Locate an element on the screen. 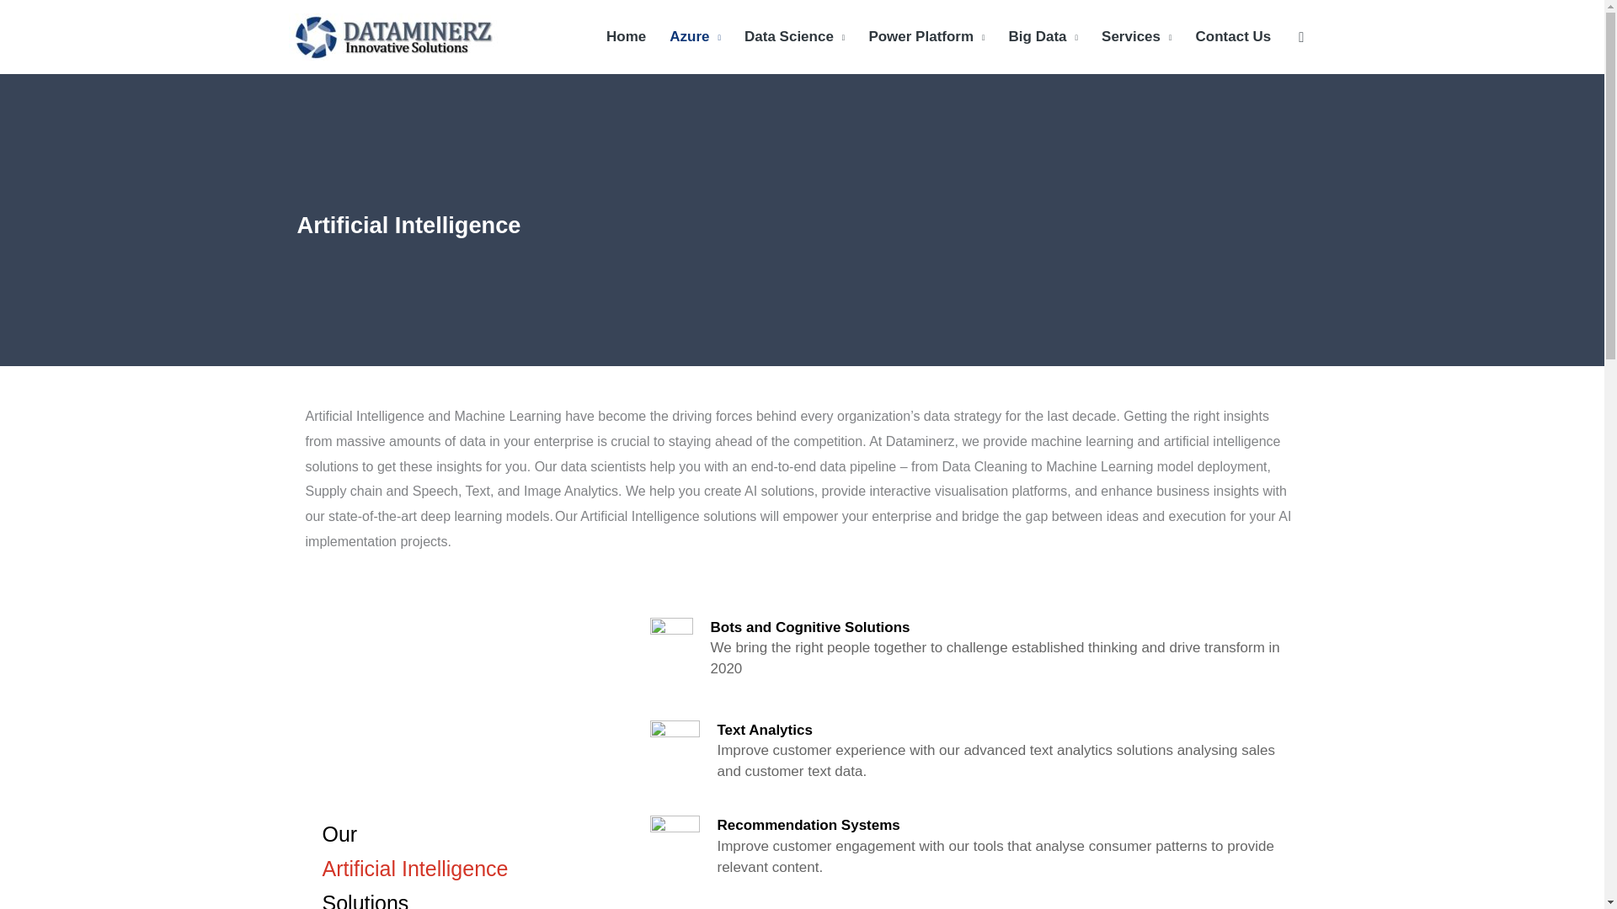 This screenshot has height=909, width=1617. Data Science is located at coordinates (794, 36).